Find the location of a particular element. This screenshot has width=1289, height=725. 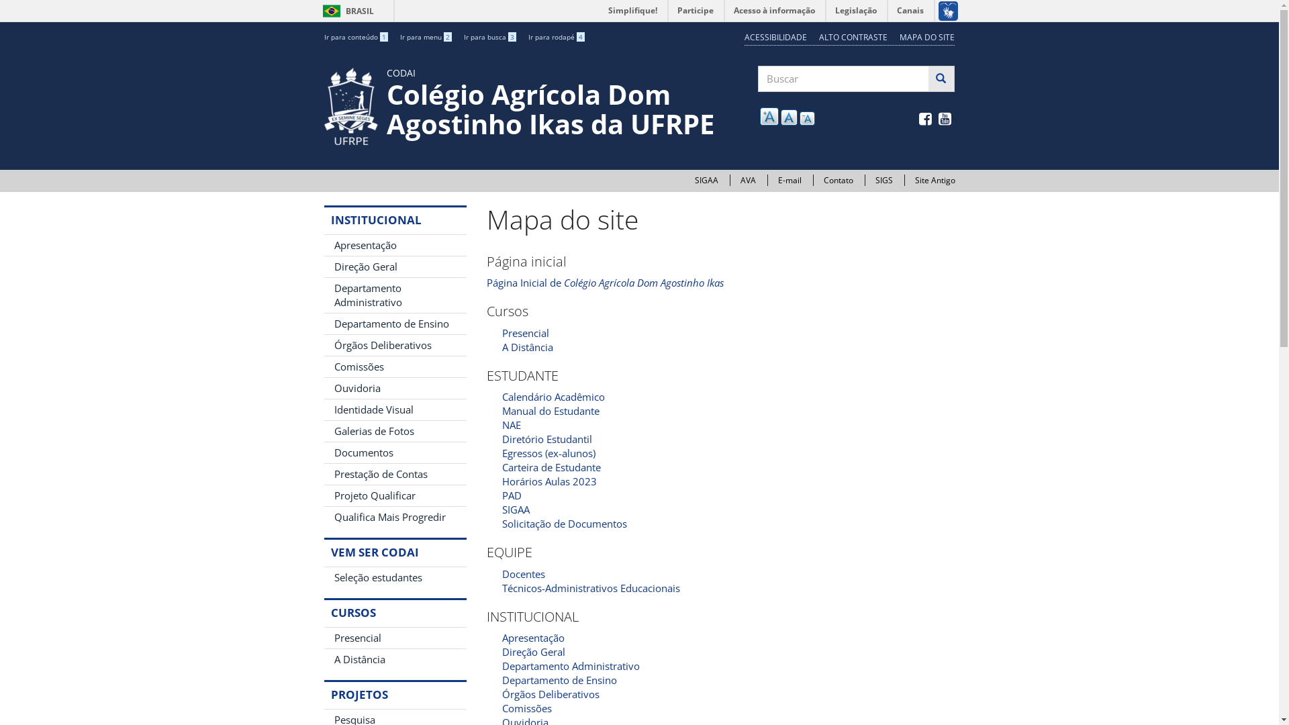

E-mail is located at coordinates (790, 180).